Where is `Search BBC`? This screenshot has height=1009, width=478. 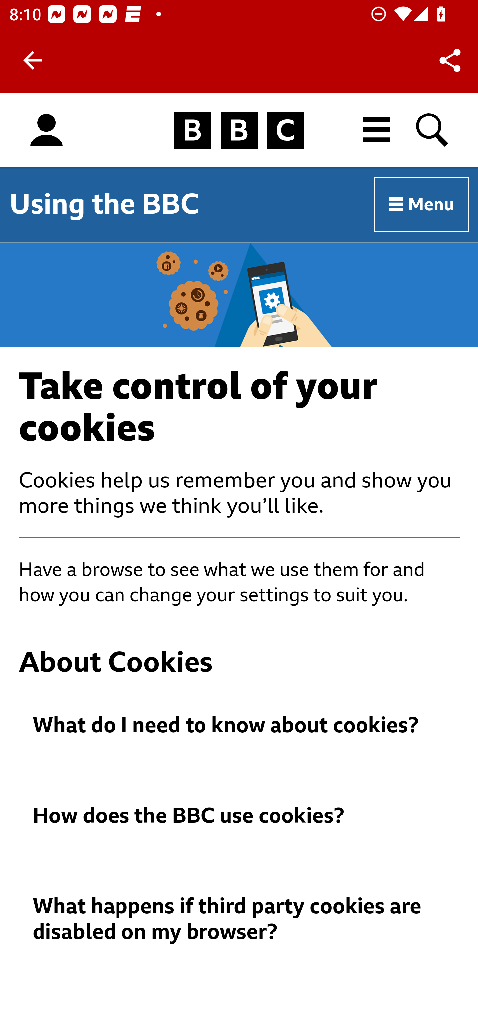 Search BBC is located at coordinates (433, 130).